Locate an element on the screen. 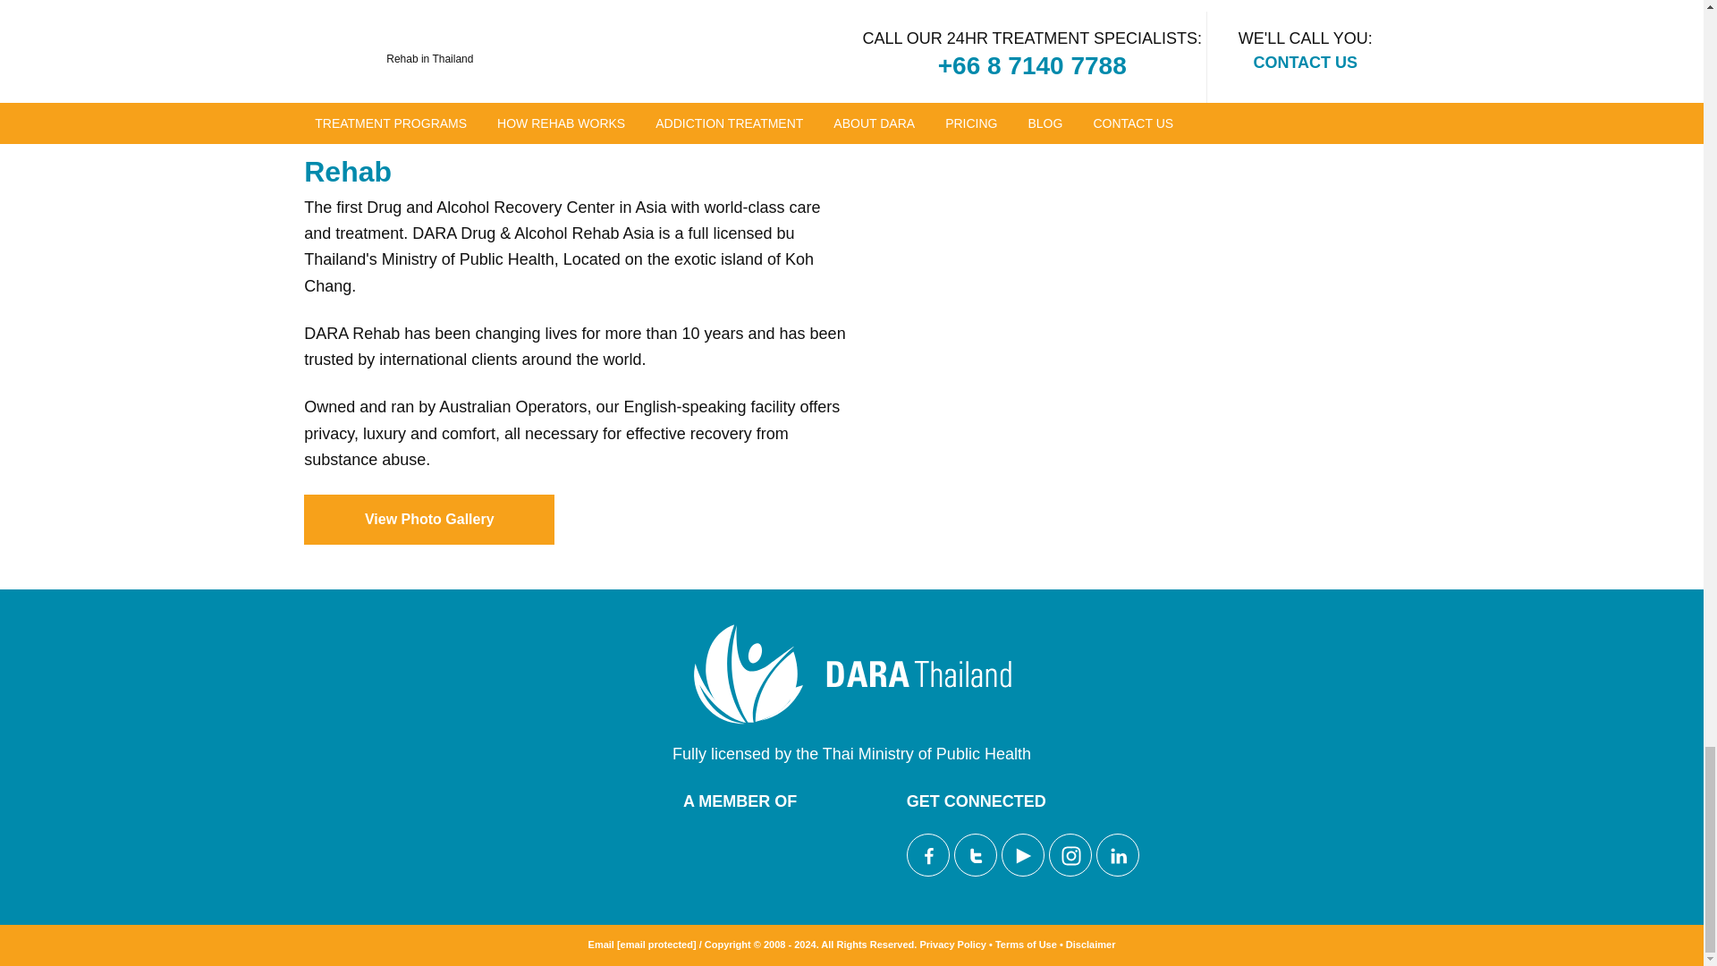  twitter is located at coordinates (976, 855).